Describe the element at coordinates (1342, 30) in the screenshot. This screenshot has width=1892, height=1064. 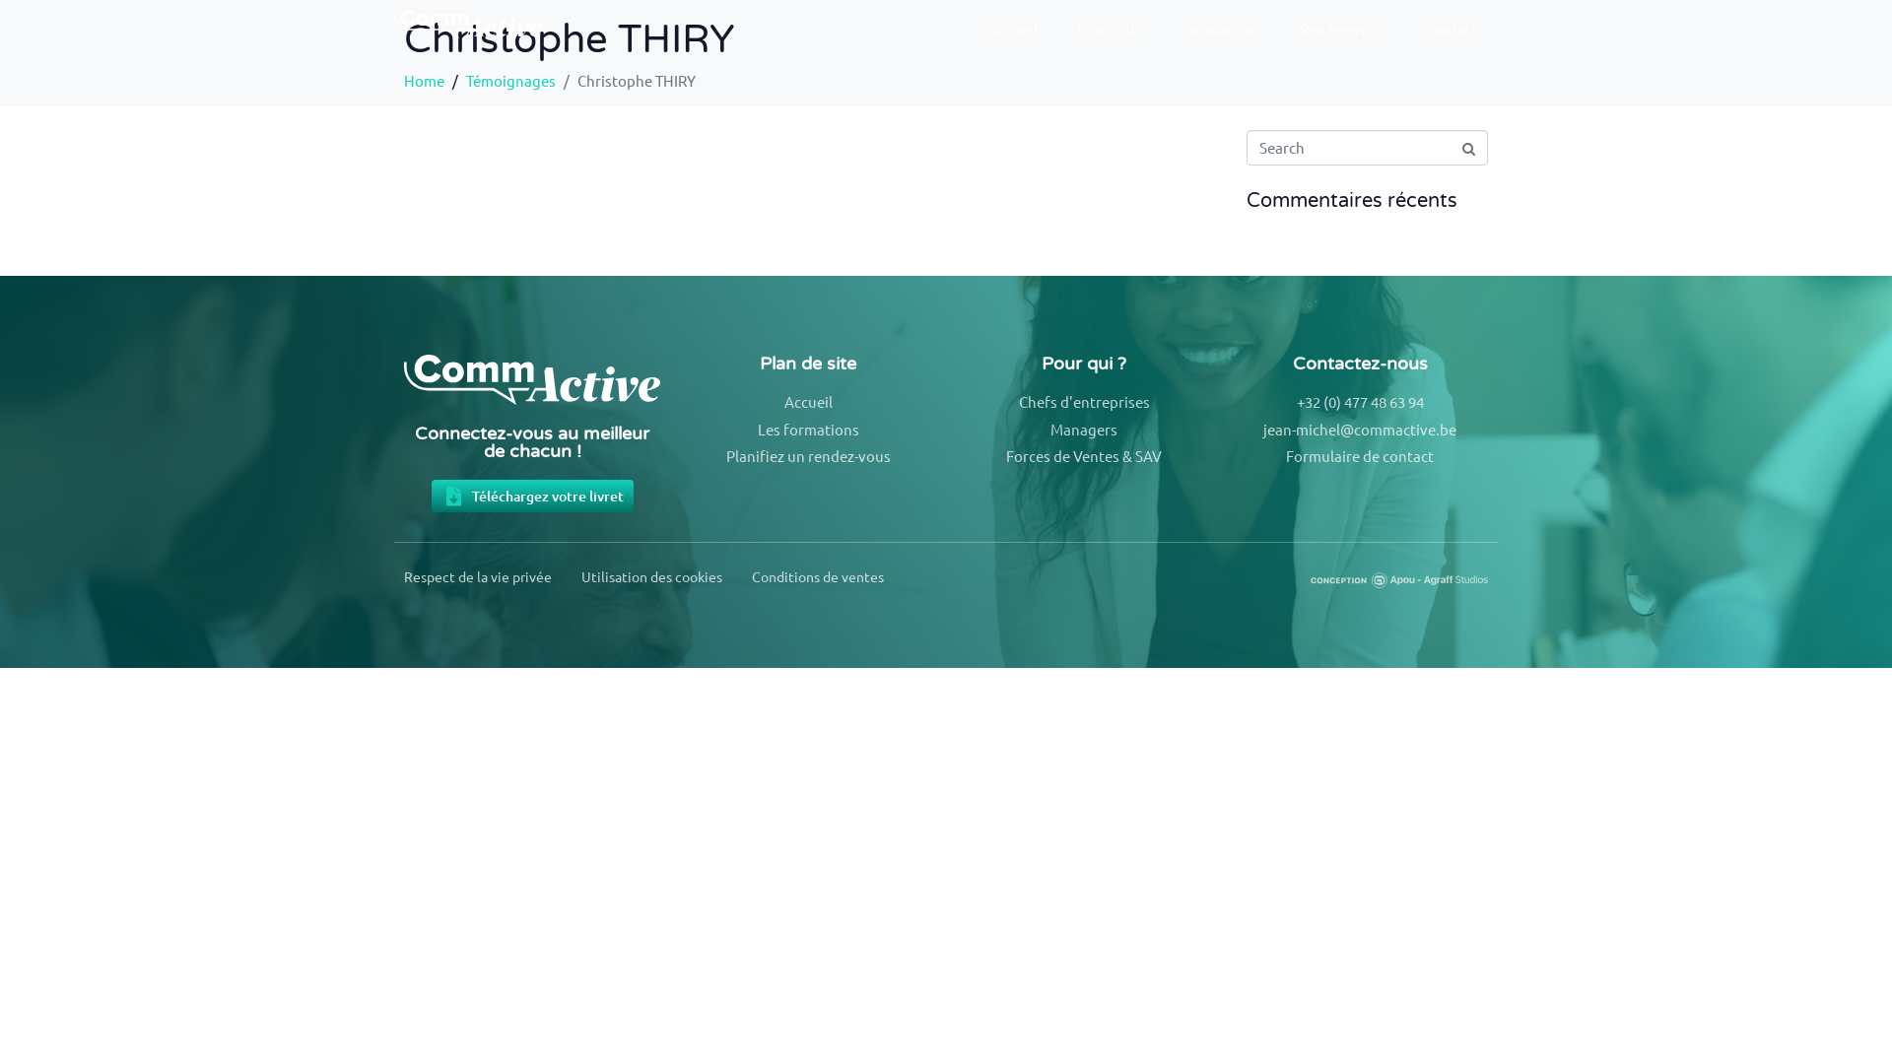
I see `Rendez-vous` at that location.